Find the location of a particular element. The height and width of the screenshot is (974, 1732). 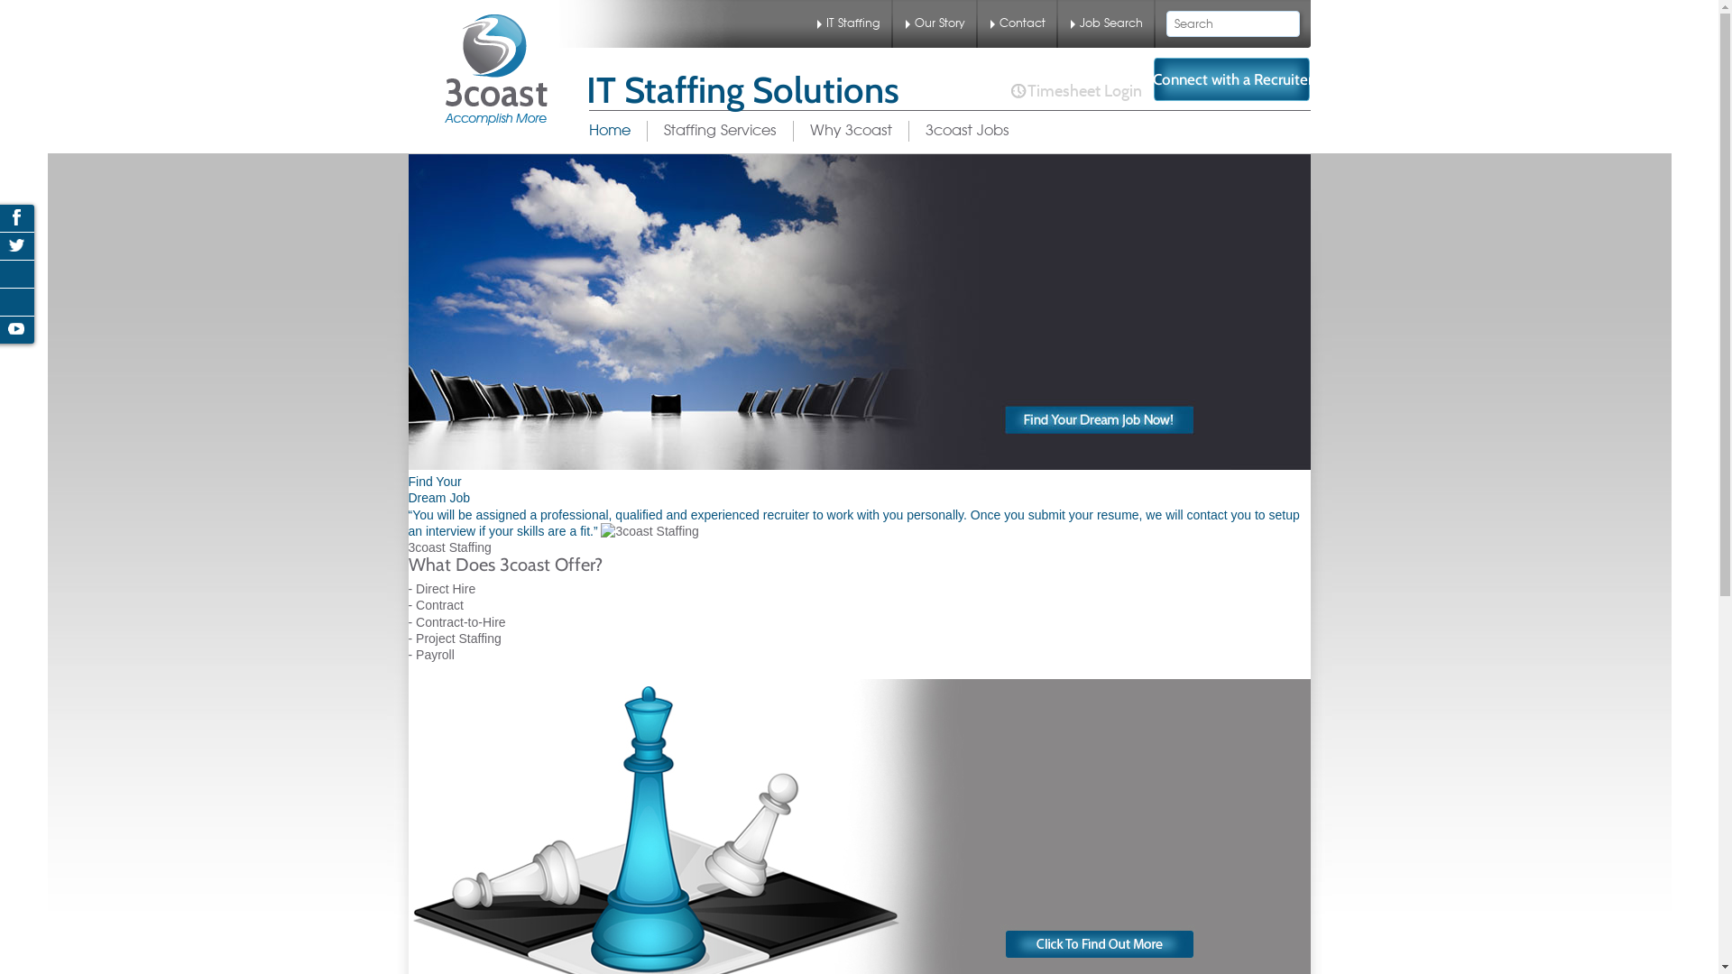

Contact is located at coordinates (1018, 23).